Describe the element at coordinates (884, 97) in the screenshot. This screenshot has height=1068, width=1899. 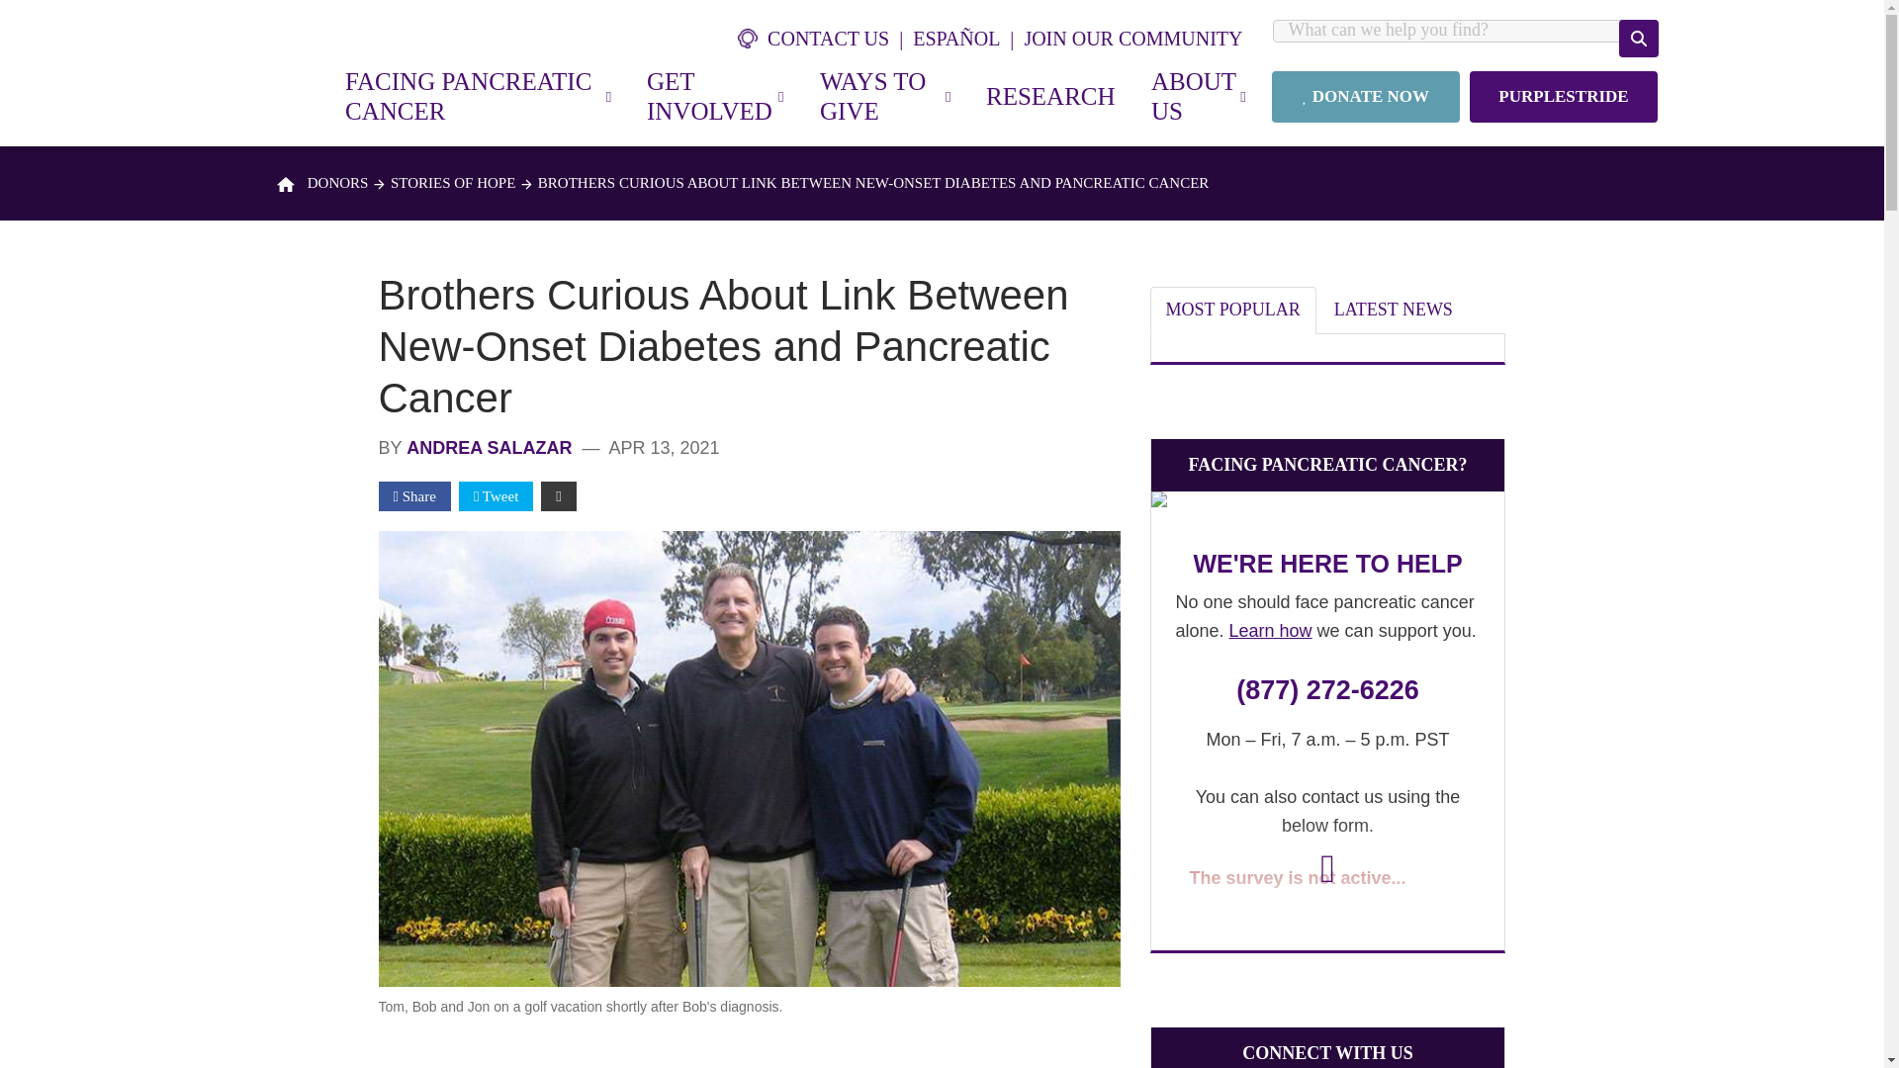
I see `WAYS TO GIVE ` at that location.